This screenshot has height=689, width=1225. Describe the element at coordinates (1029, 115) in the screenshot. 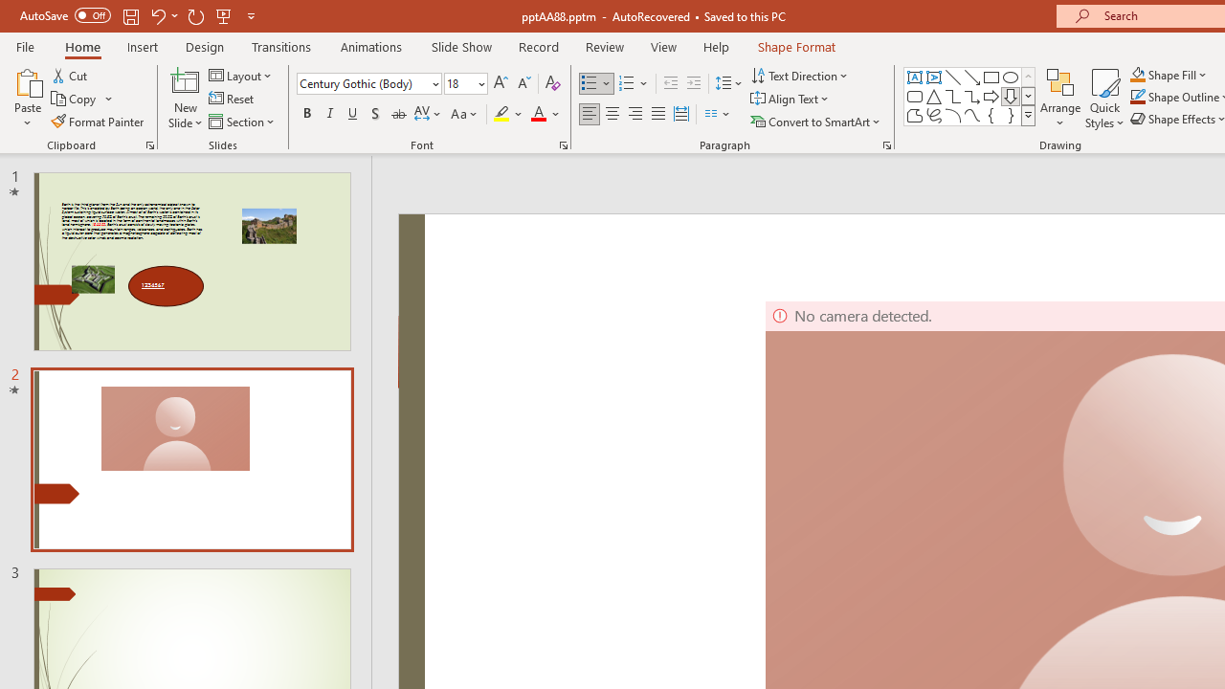

I see `Class: NetUIImage` at that location.